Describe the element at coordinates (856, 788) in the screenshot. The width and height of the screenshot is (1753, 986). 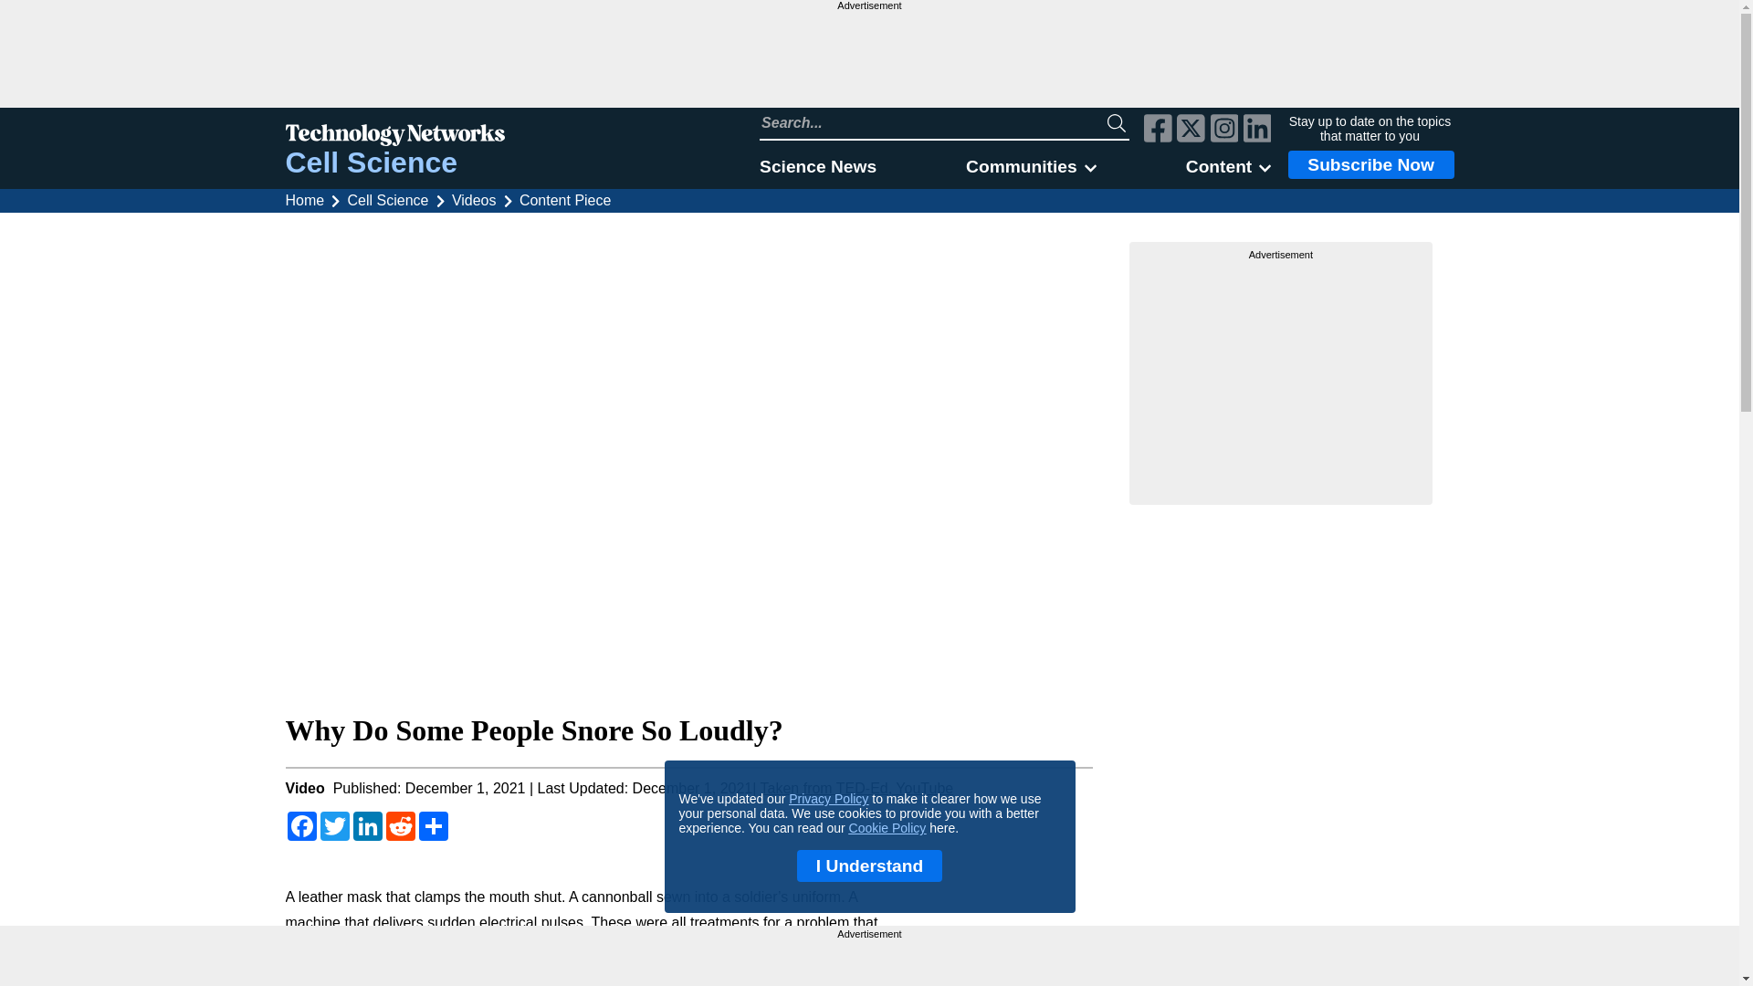
I see `Click here to visit the original source for this content.` at that location.